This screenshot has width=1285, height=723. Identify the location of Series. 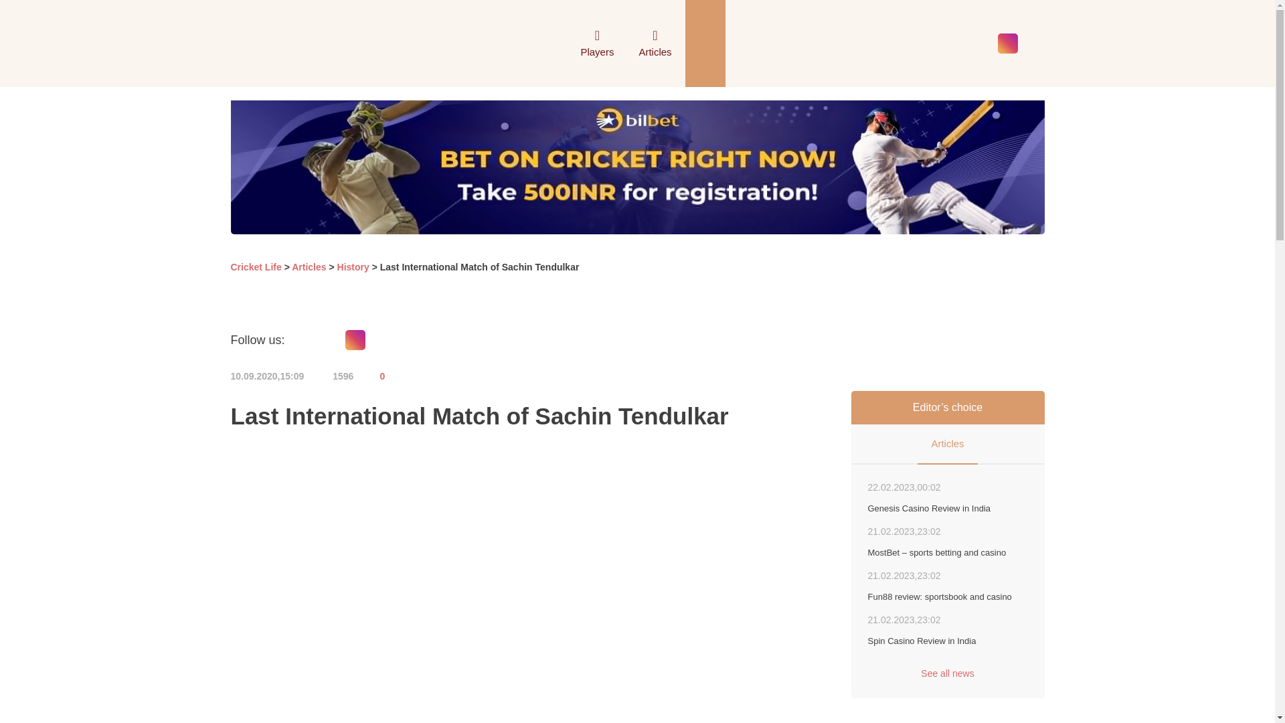
(581, 43).